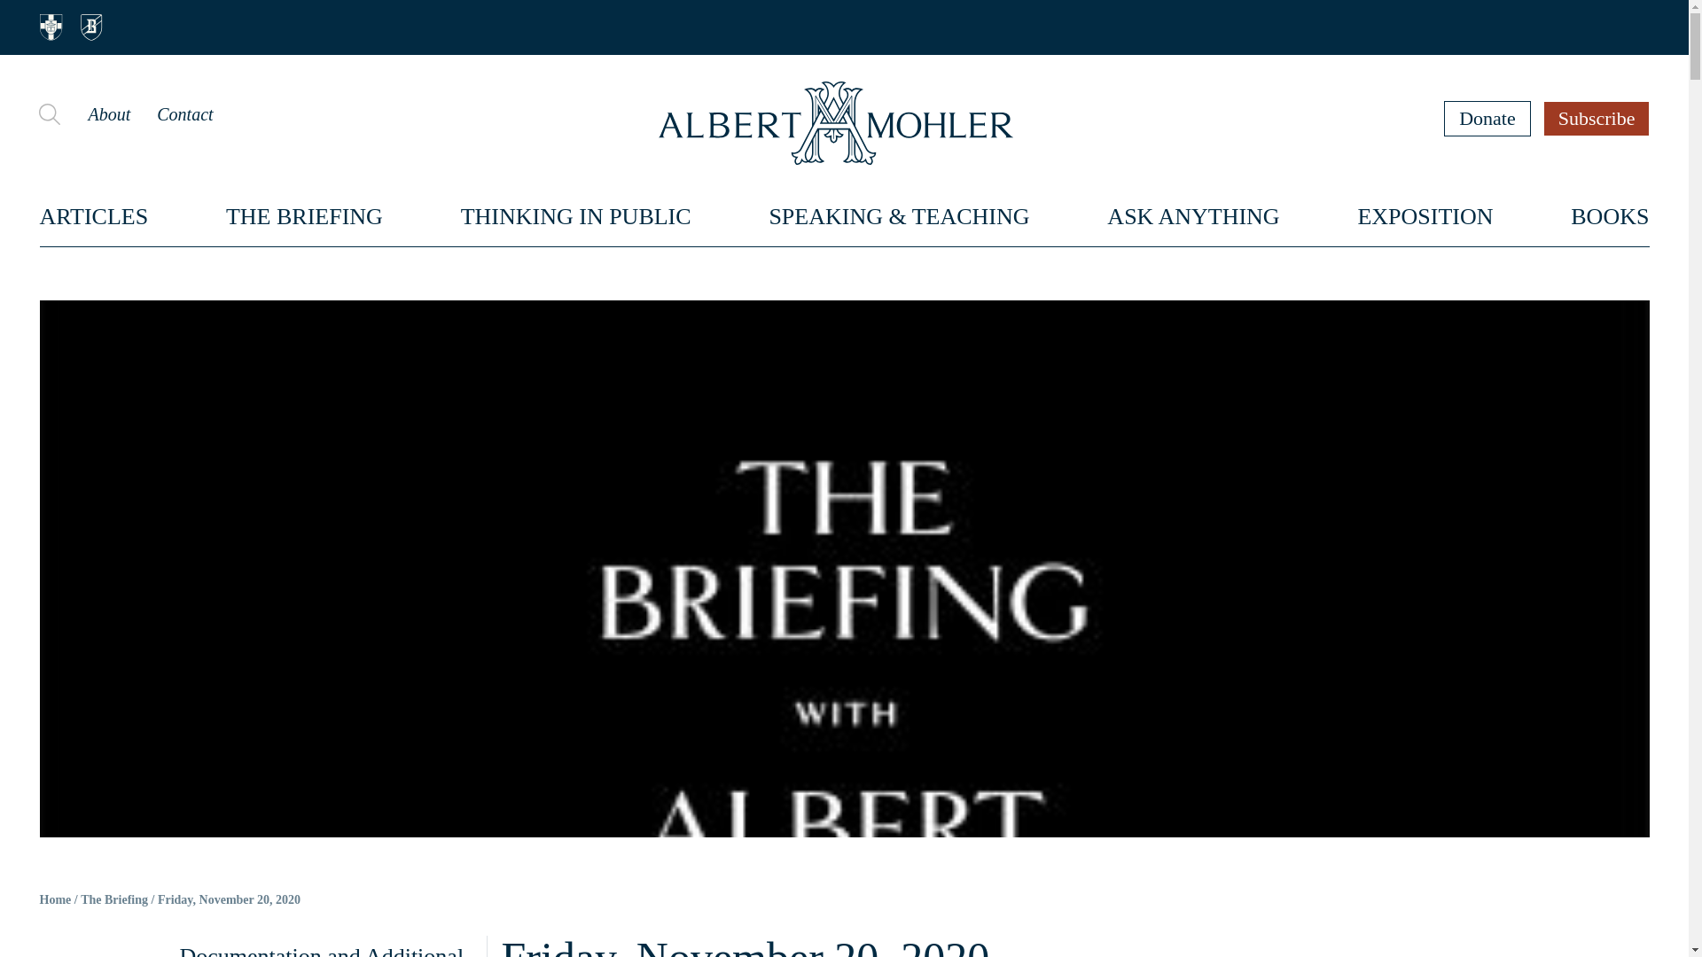 This screenshot has height=957, width=1702. I want to click on About, so click(108, 113).